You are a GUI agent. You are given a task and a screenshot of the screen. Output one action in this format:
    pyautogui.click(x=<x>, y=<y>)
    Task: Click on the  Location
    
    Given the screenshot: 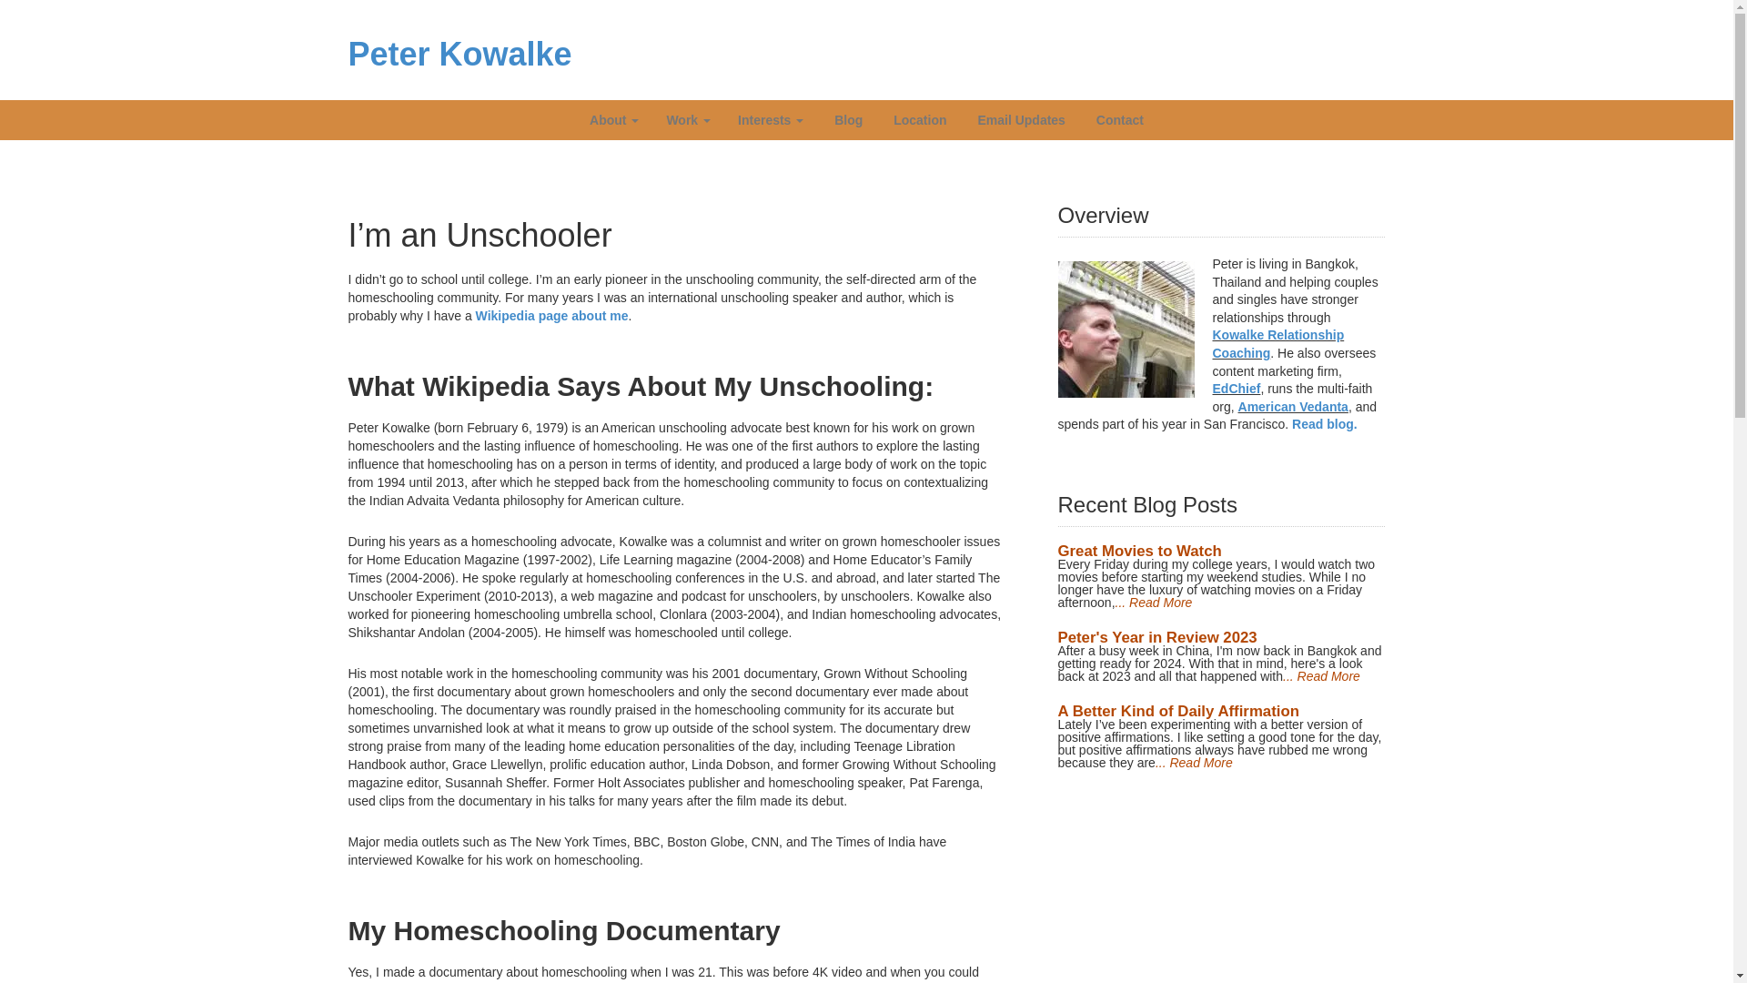 What is the action you would take?
    pyautogui.click(x=917, y=120)
    